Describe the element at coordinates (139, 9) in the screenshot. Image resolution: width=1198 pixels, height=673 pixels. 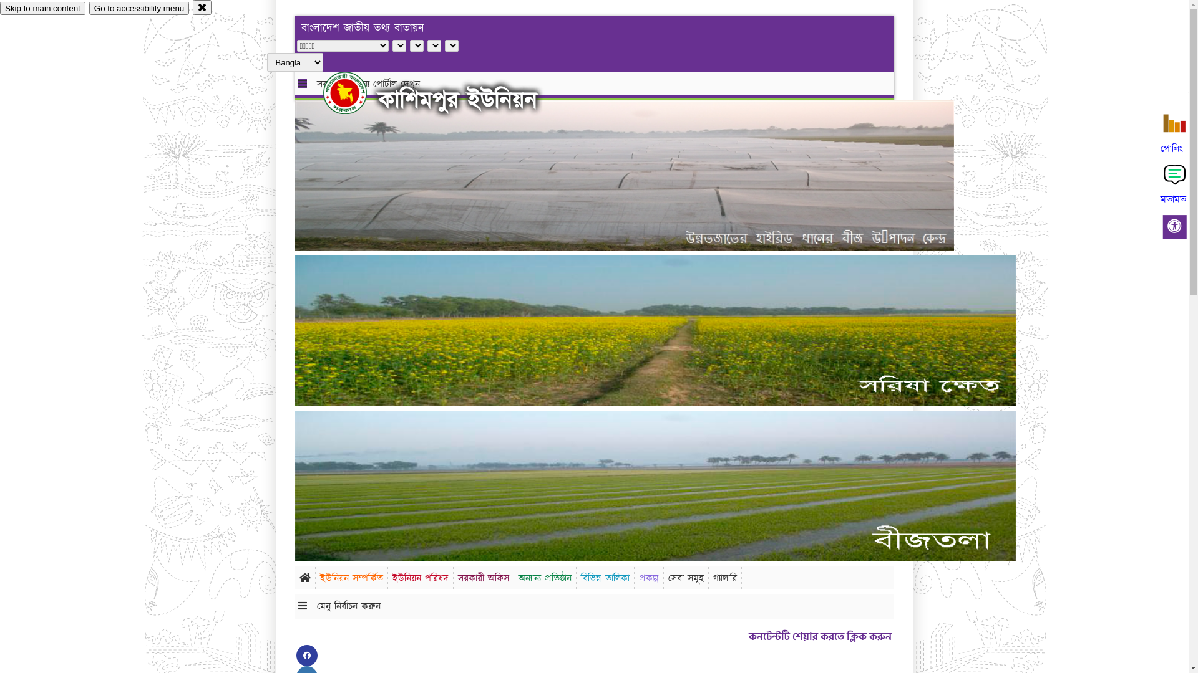
I see `Go to accessibility menu` at that location.